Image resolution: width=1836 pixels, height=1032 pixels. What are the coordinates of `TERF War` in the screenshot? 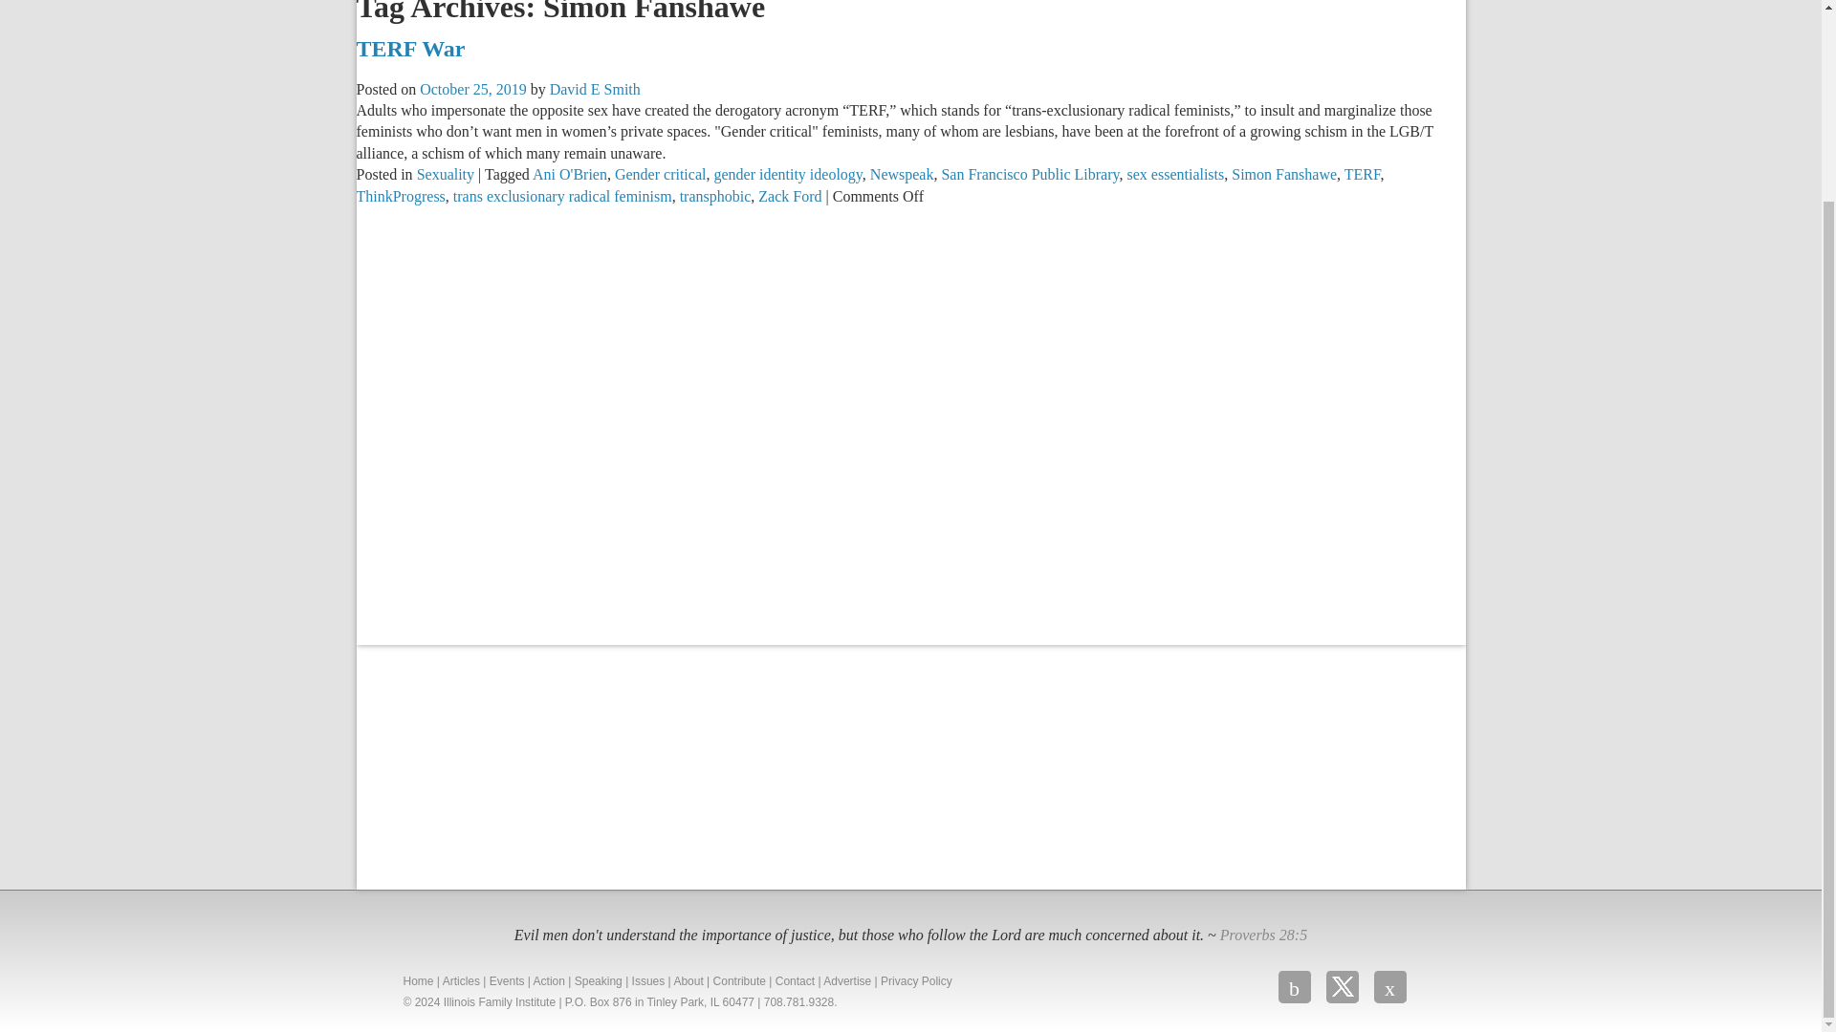 It's located at (409, 48).